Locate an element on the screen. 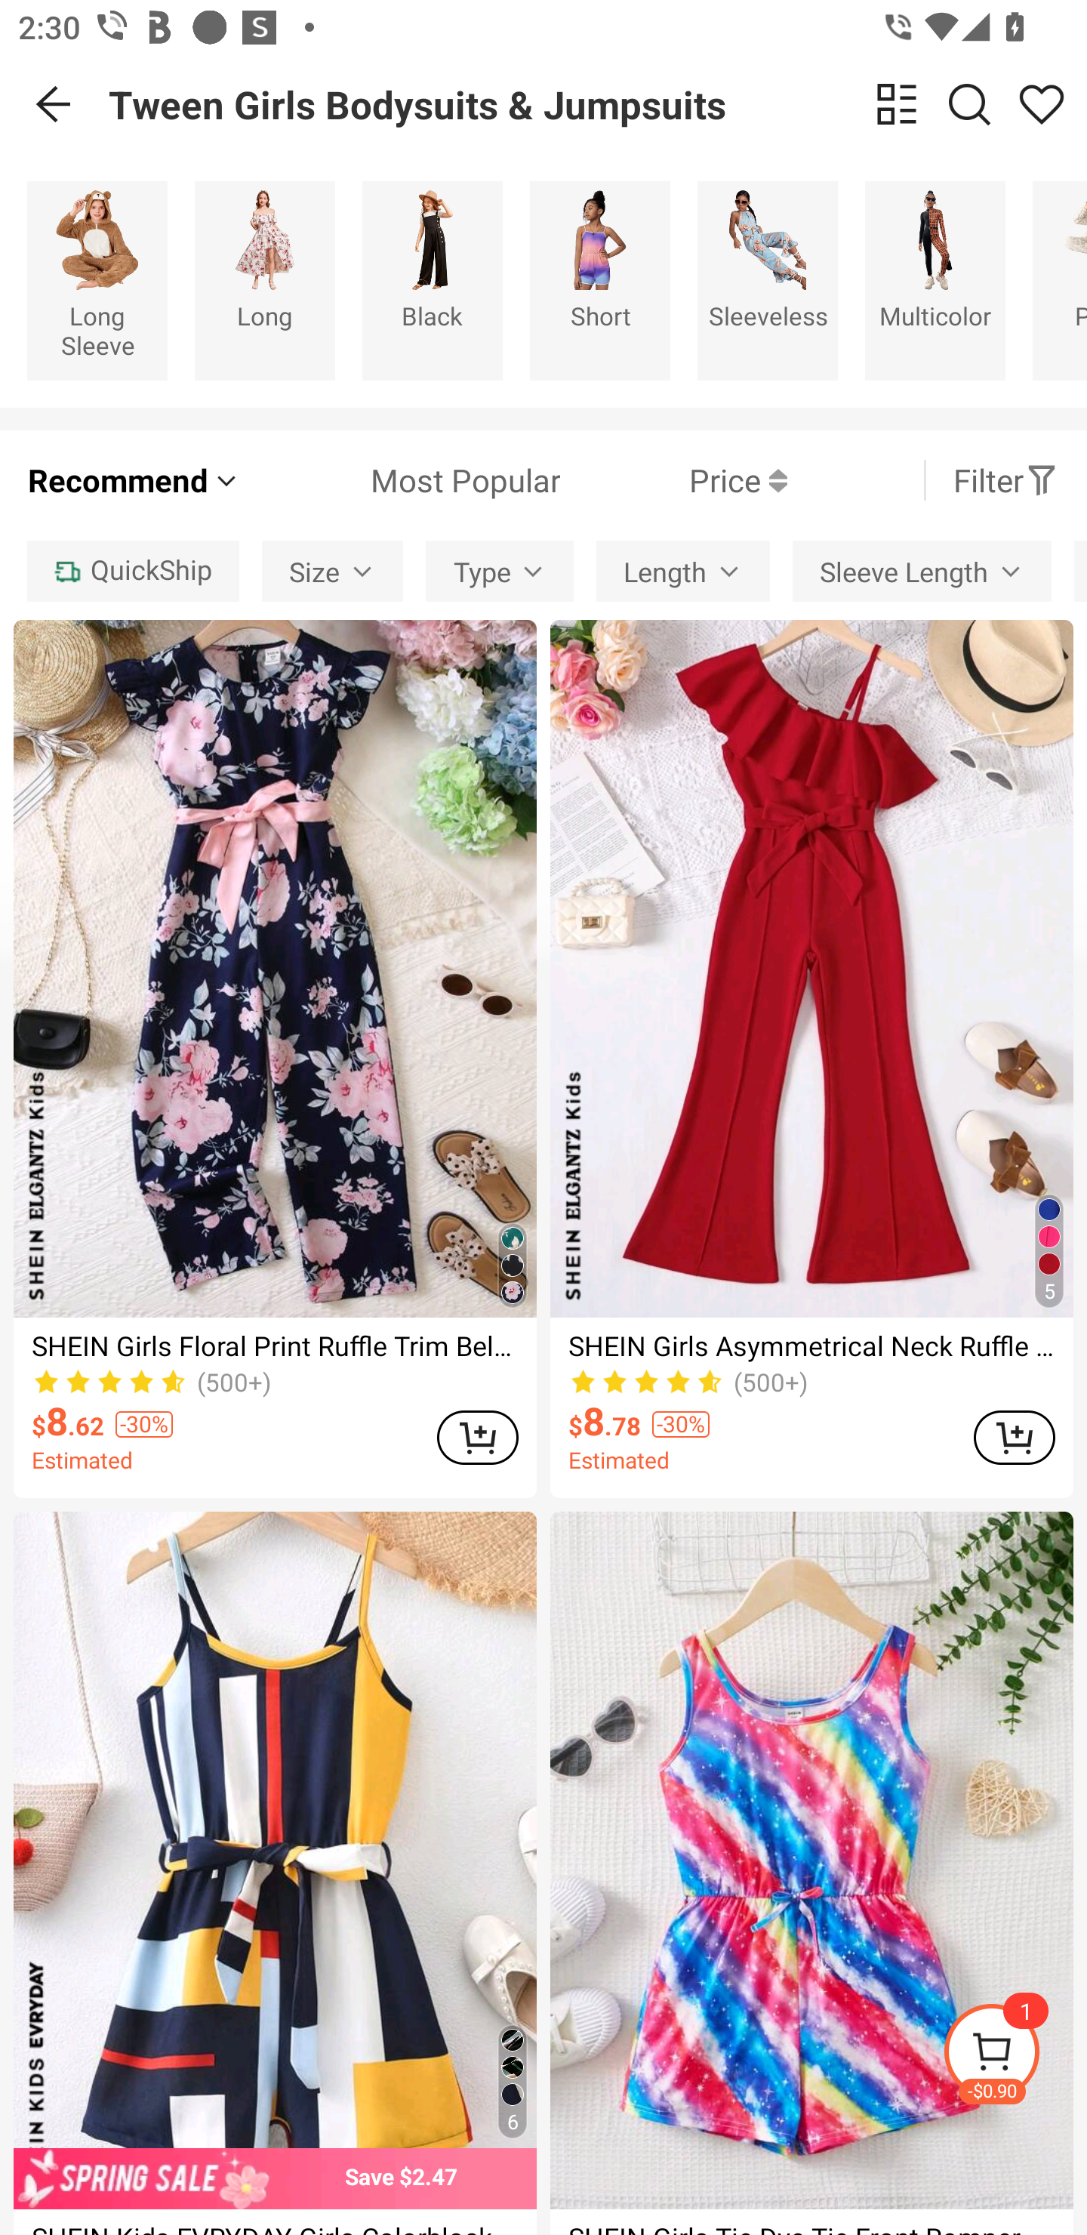  ADD TO CART is located at coordinates (477, 1436).